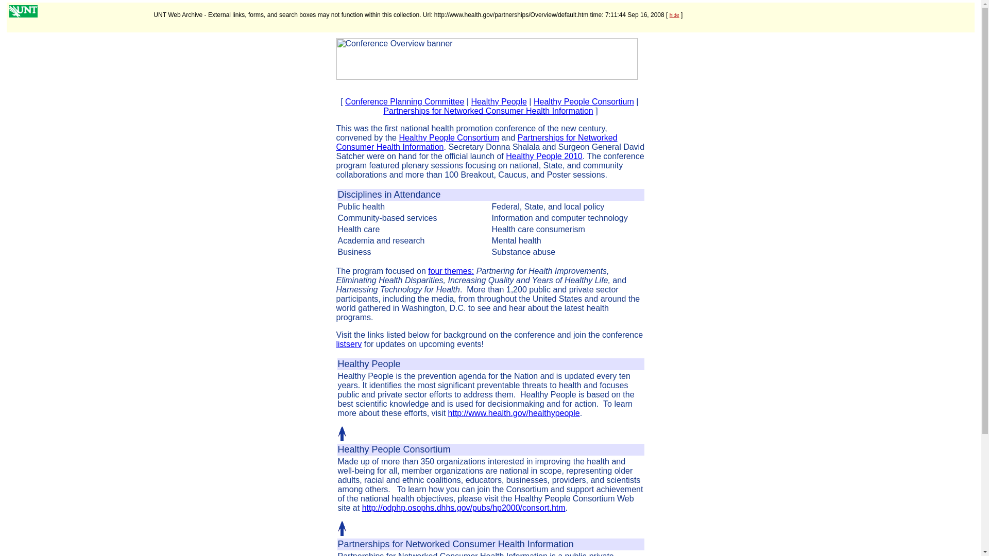 The width and height of the screenshot is (989, 556). What do you see at coordinates (364, 544) in the screenshot?
I see `Partnerships` at bounding box center [364, 544].